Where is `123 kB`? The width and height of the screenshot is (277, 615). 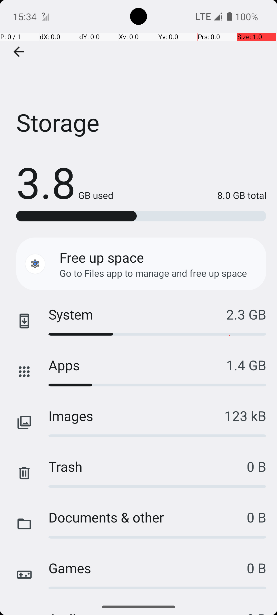 123 kB is located at coordinates (245, 416).